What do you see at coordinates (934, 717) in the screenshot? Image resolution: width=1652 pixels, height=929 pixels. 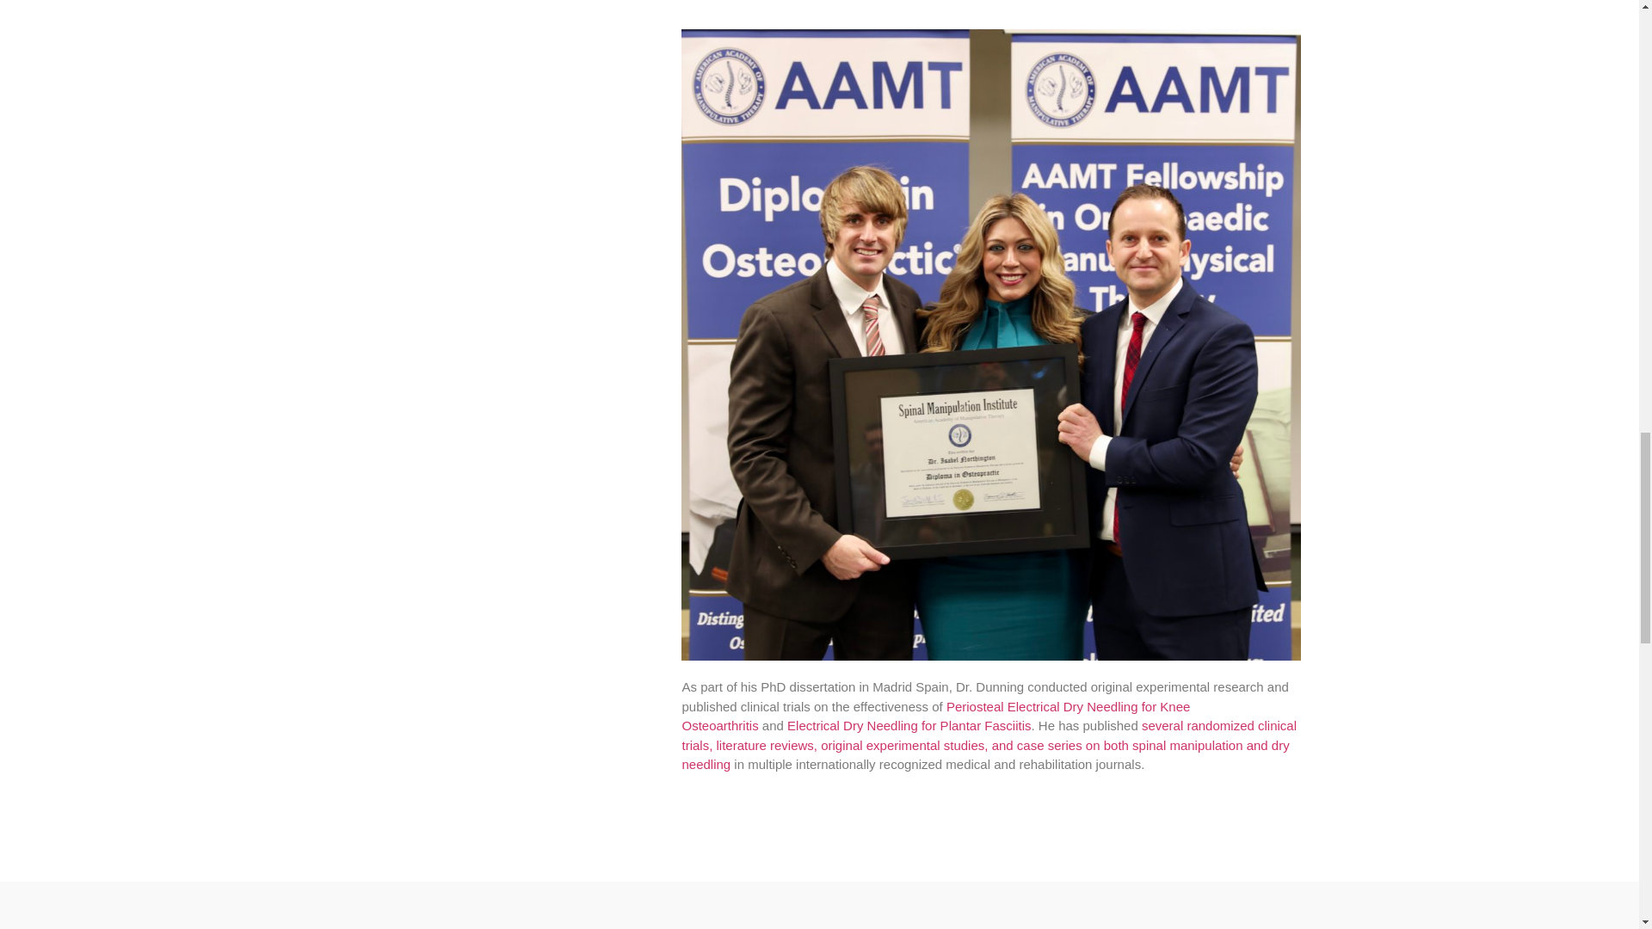 I see `Periosteal Electrical Dry Needling for Knee Osteoarthritis` at bounding box center [934, 717].